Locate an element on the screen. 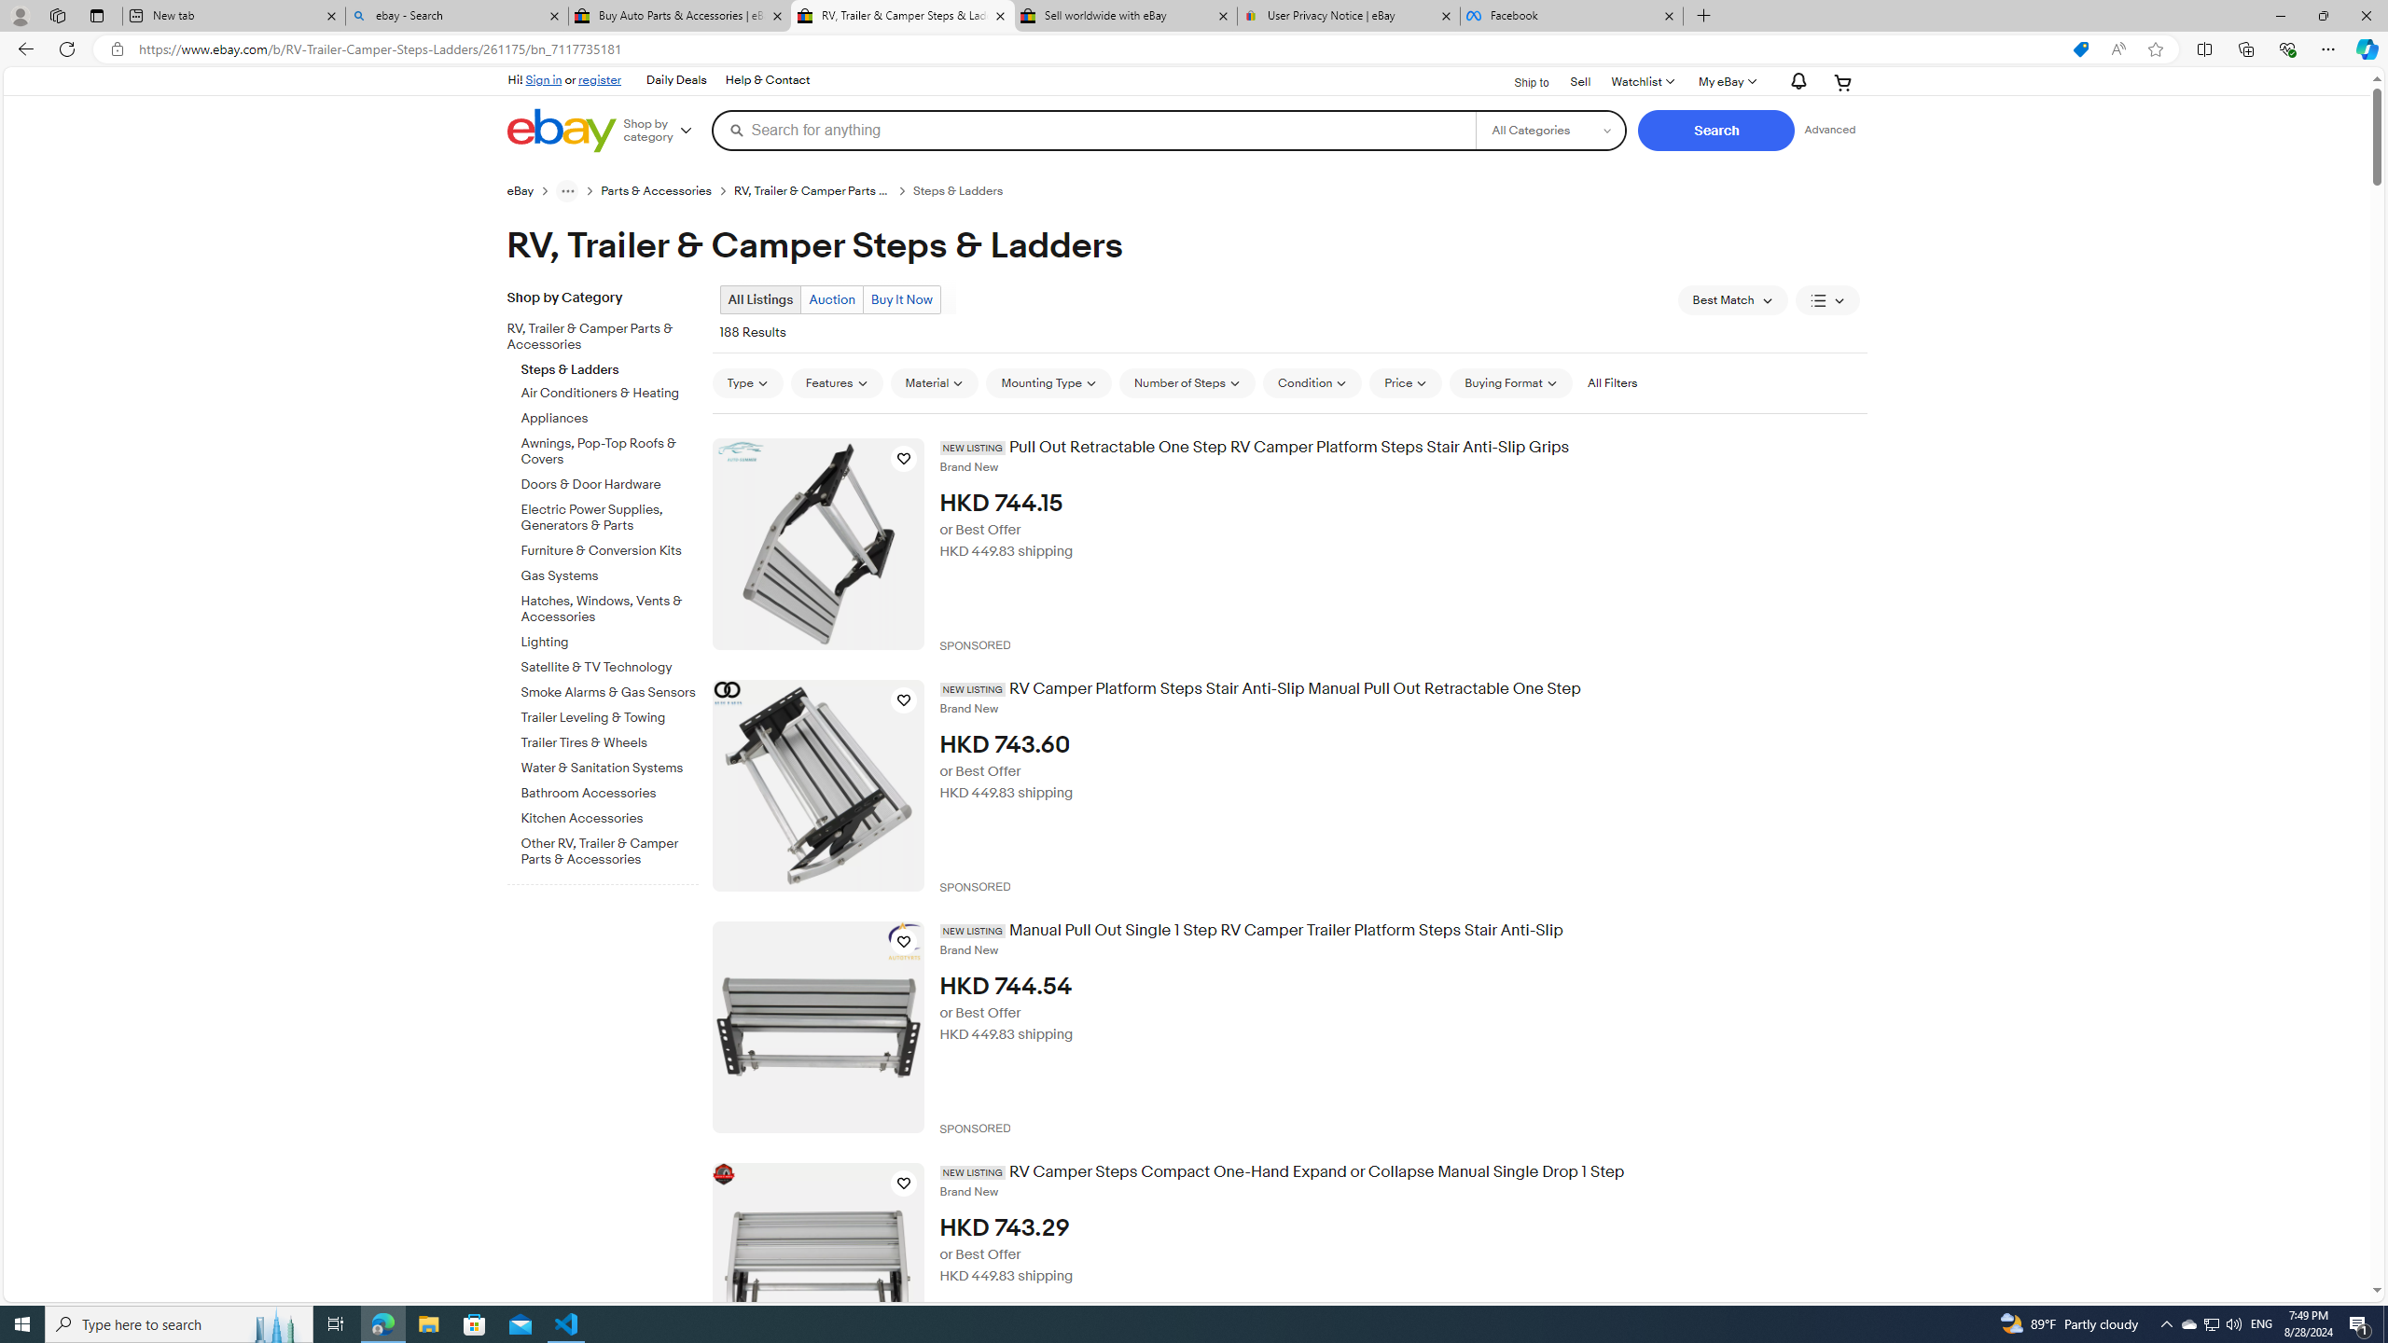 Image resolution: width=2388 pixels, height=1343 pixels. User Privacy Notice | eBay is located at coordinates (1349, 16).